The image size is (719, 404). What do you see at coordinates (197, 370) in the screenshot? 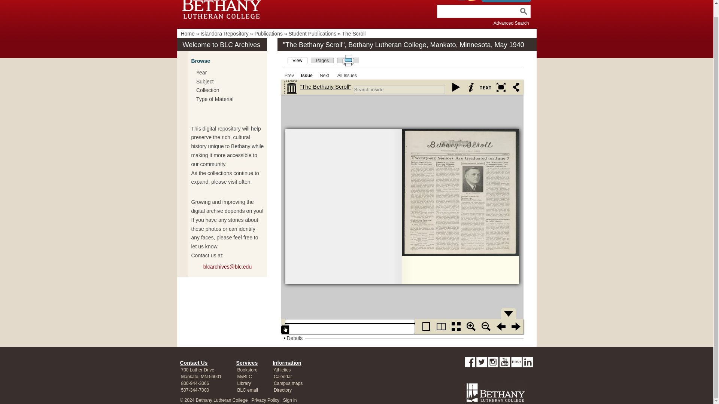
I see `Maps and Directions` at bounding box center [197, 370].